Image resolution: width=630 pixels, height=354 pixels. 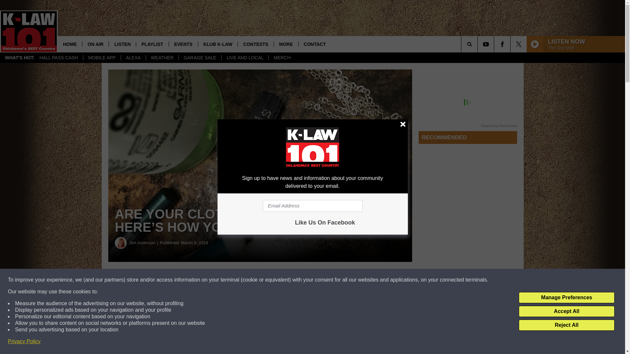 I want to click on SEARCH, so click(x=478, y=44).